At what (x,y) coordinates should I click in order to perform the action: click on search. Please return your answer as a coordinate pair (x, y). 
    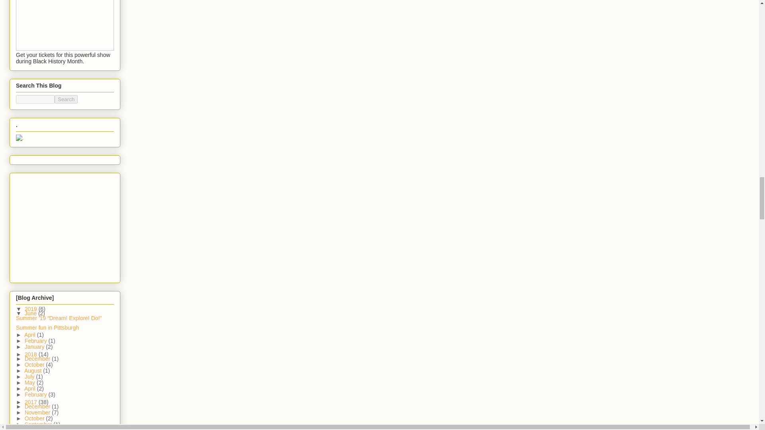
    Looking at the image, I should click on (35, 99).